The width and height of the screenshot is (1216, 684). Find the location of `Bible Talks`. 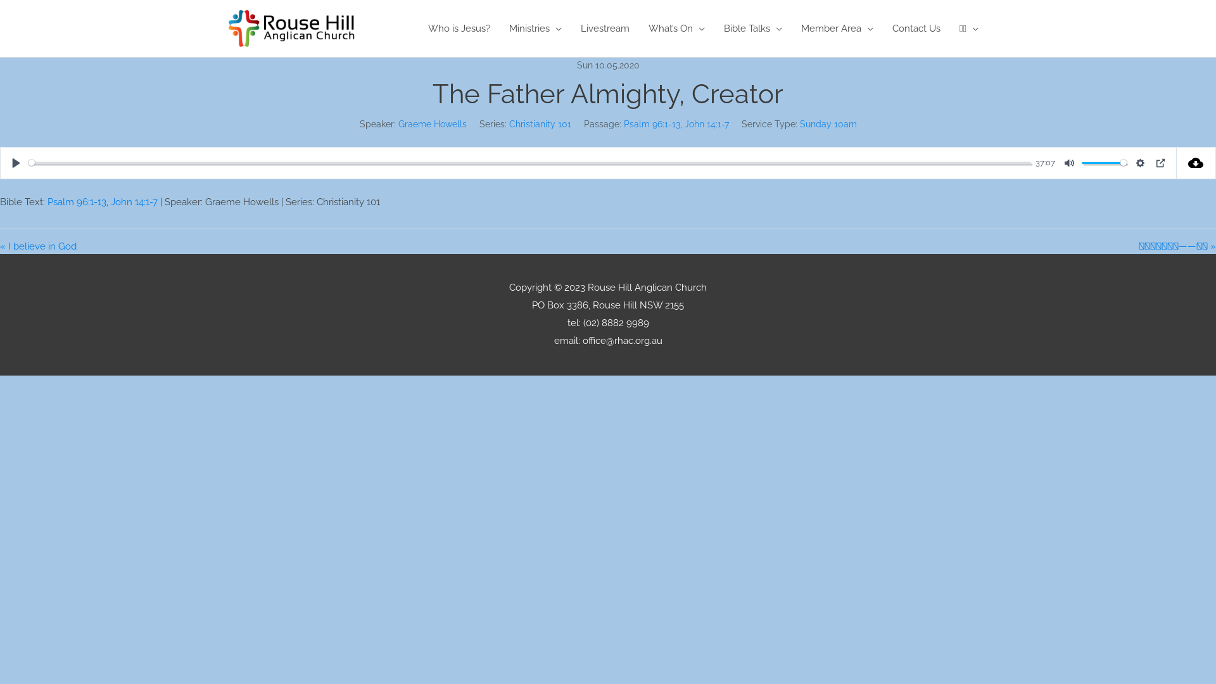

Bible Talks is located at coordinates (753, 28).